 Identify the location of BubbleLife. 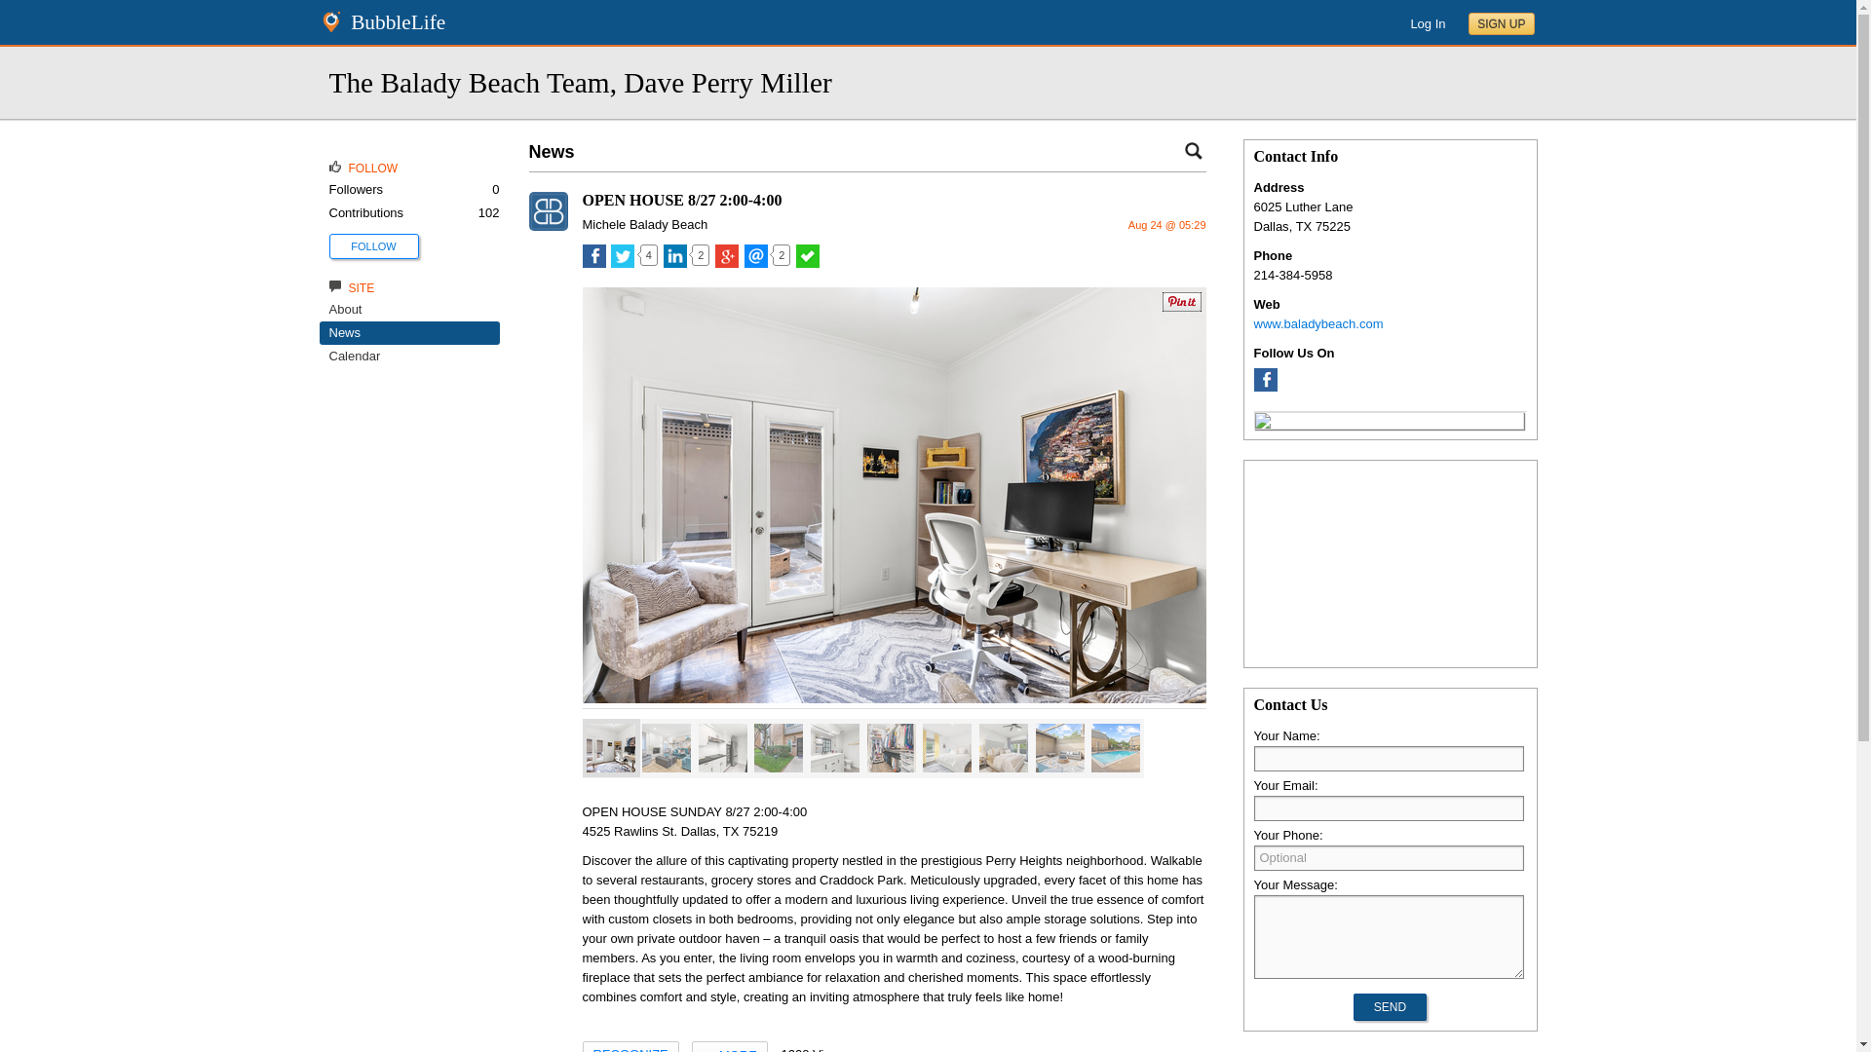
(398, 21).